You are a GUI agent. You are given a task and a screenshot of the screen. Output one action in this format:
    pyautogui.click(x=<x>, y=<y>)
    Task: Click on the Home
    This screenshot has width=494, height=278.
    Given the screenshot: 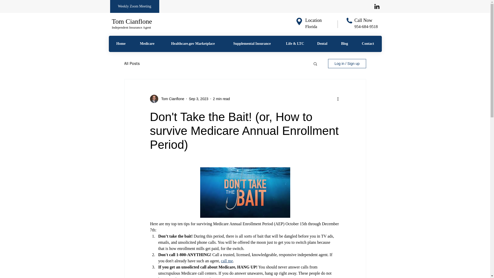 What is the action you would take?
    pyautogui.click(x=121, y=44)
    